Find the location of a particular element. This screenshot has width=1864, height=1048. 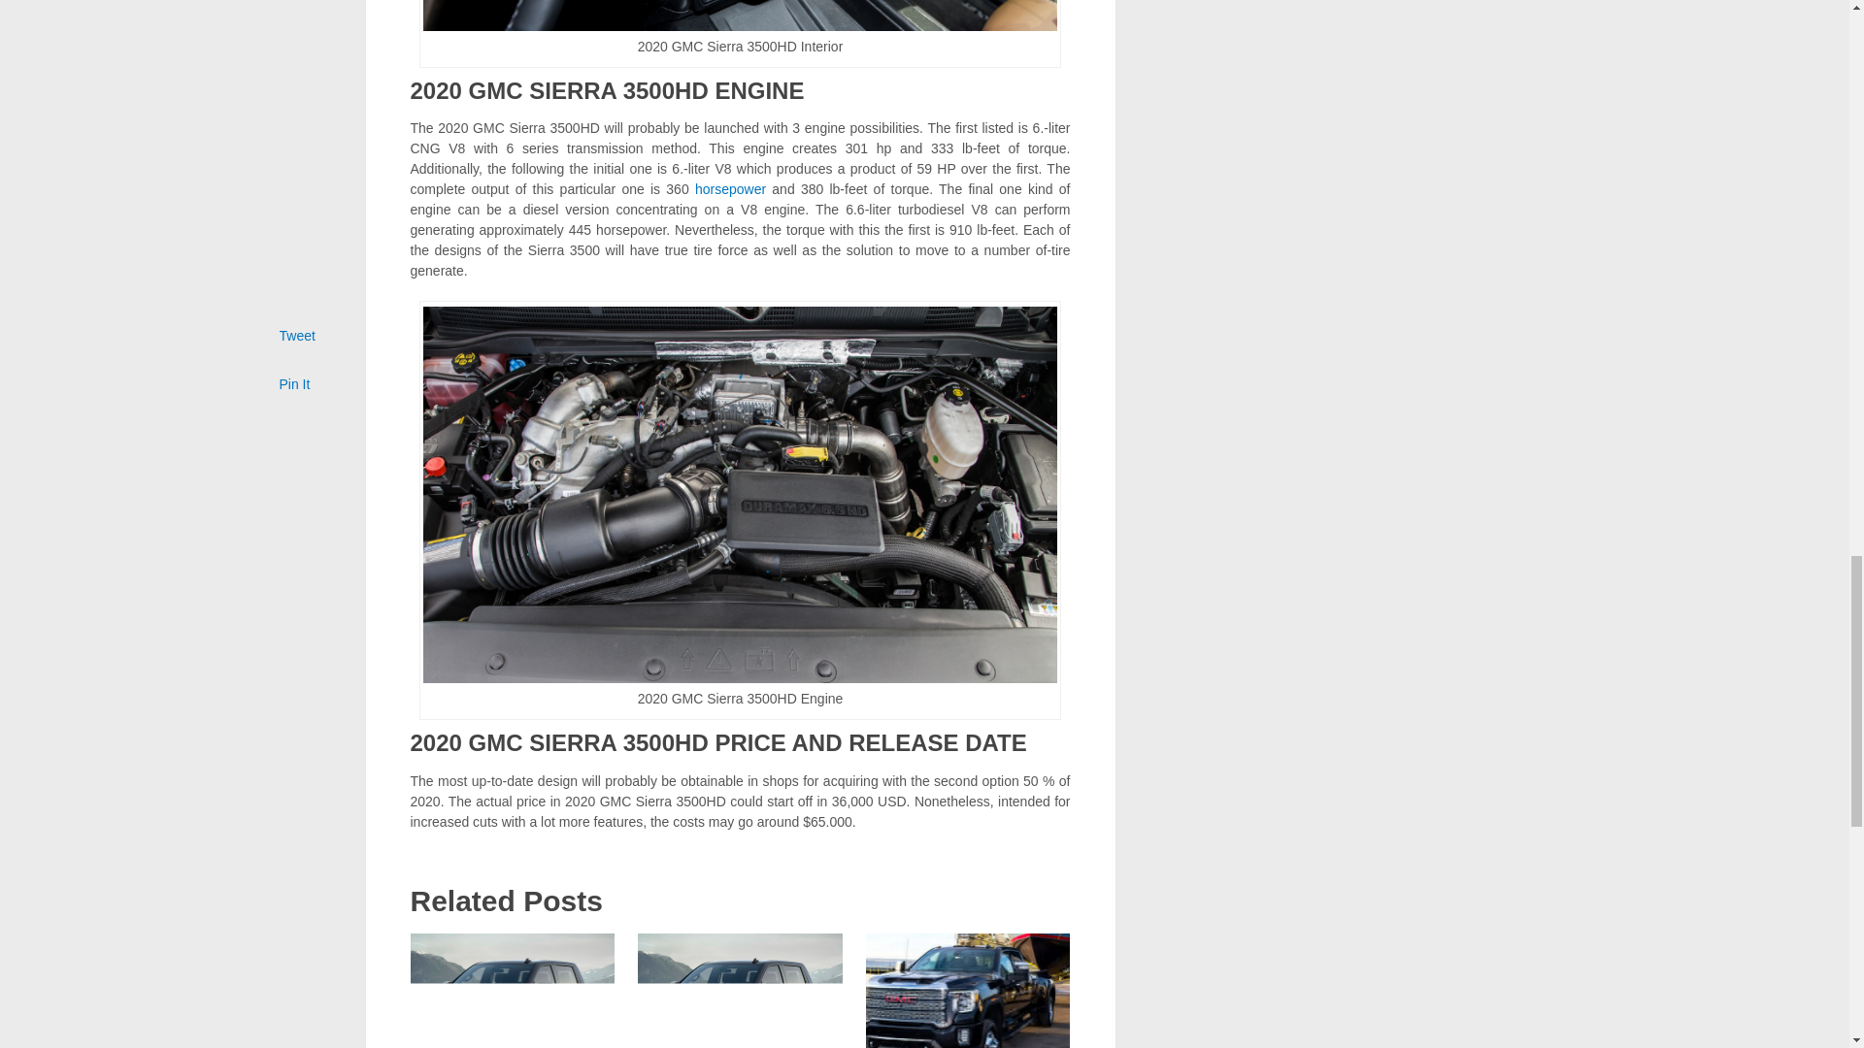

horsepower is located at coordinates (730, 188).